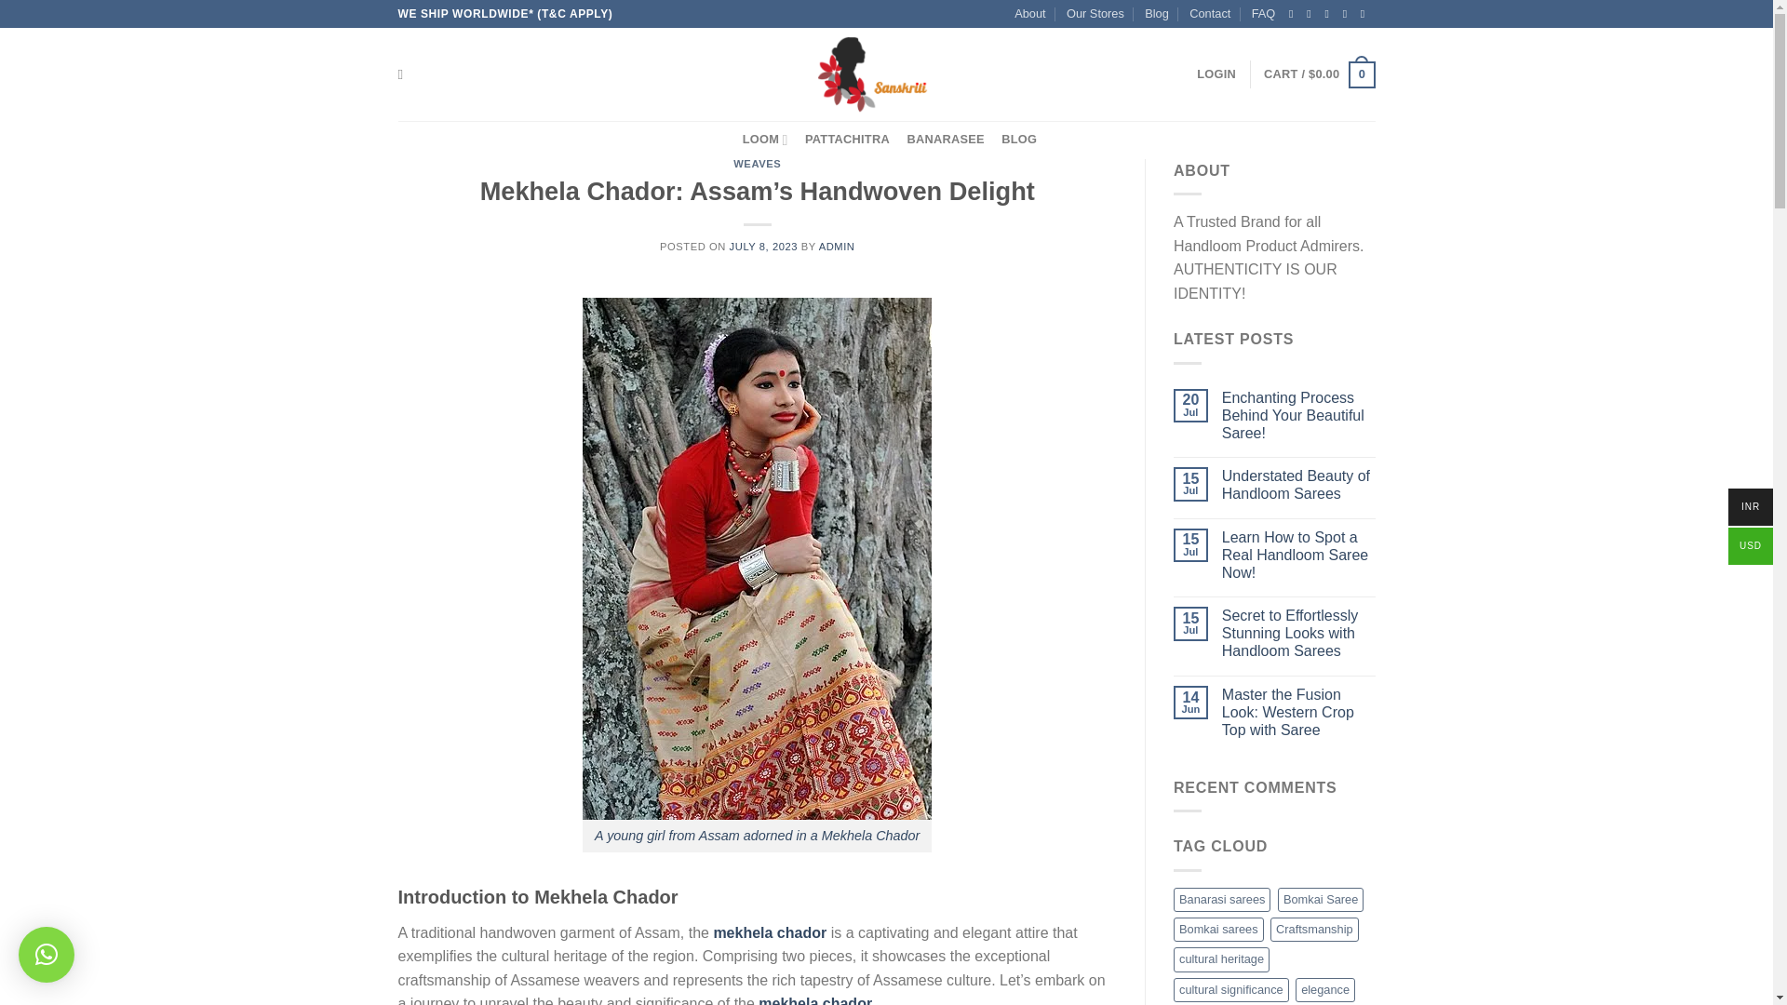 Image resolution: width=1787 pixels, height=1005 pixels. I want to click on Learn How to Spot a Real Handloom Saree Now!, so click(1299, 556).